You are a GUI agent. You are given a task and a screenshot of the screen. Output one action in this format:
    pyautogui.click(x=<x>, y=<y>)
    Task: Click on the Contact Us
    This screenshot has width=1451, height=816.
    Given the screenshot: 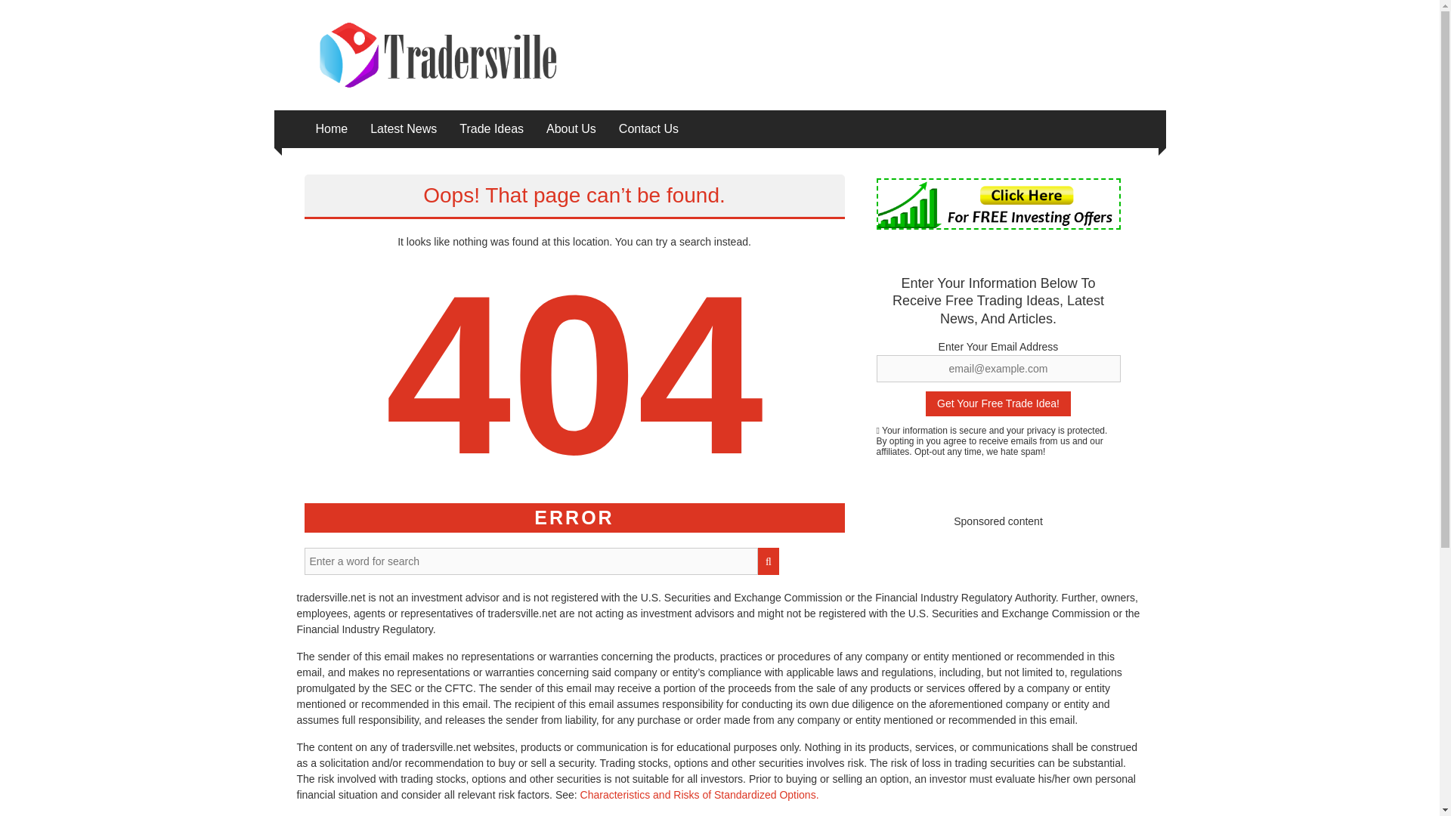 What is the action you would take?
    pyautogui.click(x=648, y=128)
    